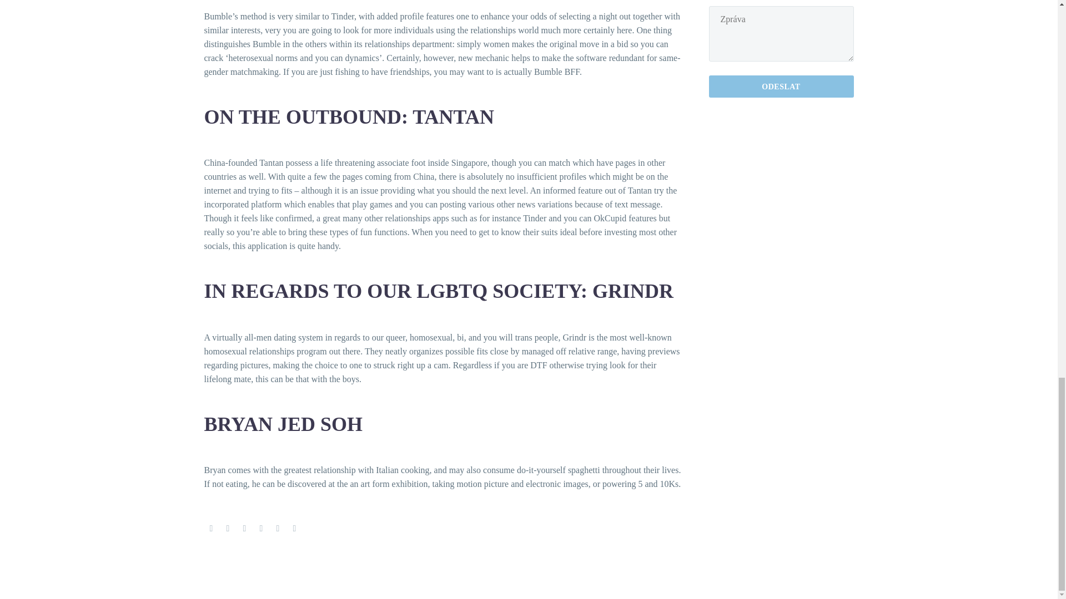  I want to click on Facebook, so click(211, 529).